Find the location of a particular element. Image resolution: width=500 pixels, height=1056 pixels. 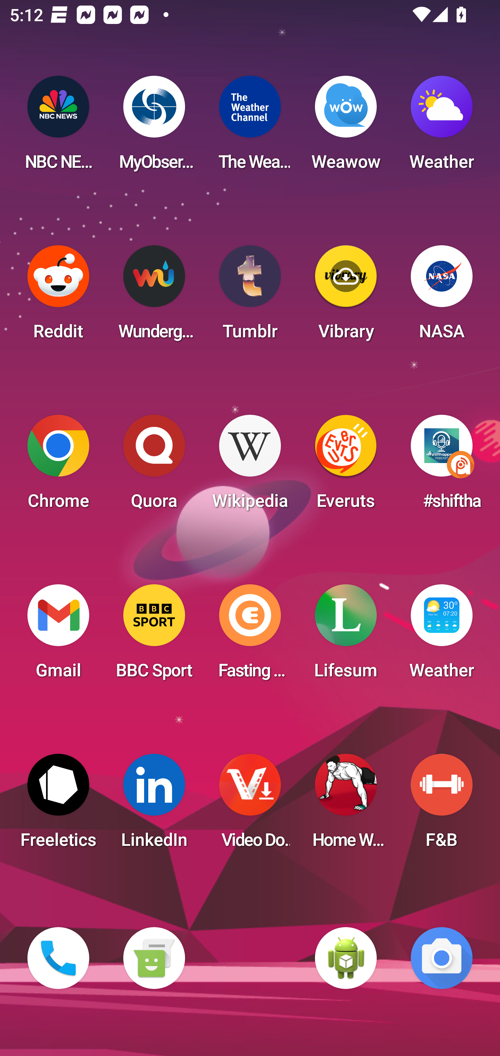

The Weather Channel is located at coordinates (250, 127).